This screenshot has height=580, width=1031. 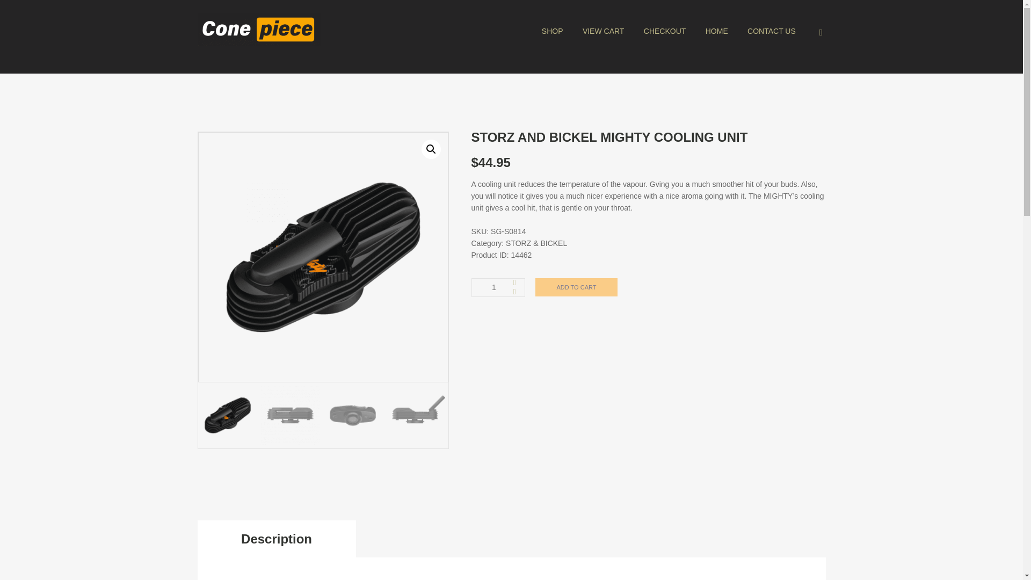 What do you see at coordinates (665, 31) in the screenshot?
I see `CHECKOUT` at bounding box center [665, 31].